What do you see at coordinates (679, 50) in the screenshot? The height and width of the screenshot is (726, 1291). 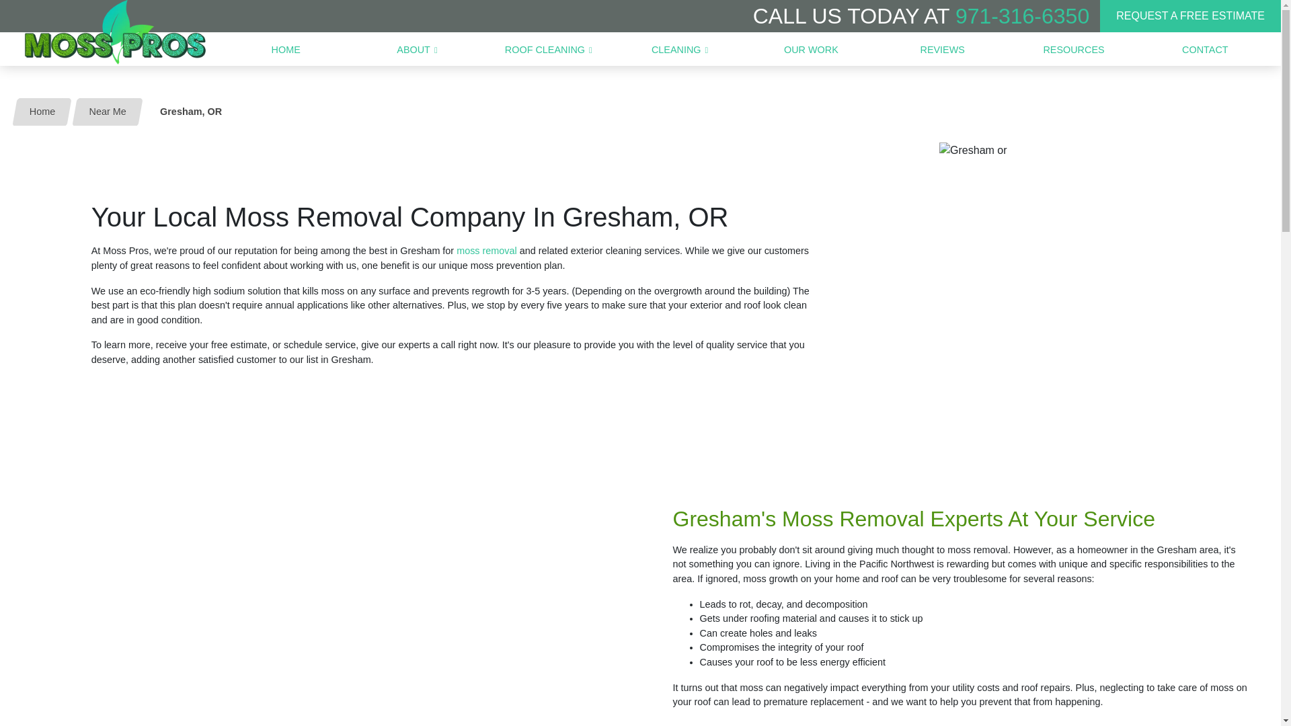 I see `CLEANING` at bounding box center [679, 50].